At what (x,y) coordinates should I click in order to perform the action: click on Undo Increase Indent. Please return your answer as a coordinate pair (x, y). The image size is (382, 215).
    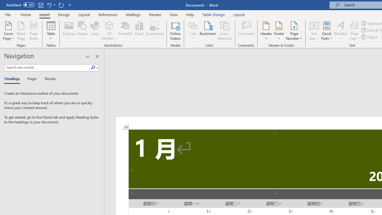
    Looking at the image, I should click on (51, 5).